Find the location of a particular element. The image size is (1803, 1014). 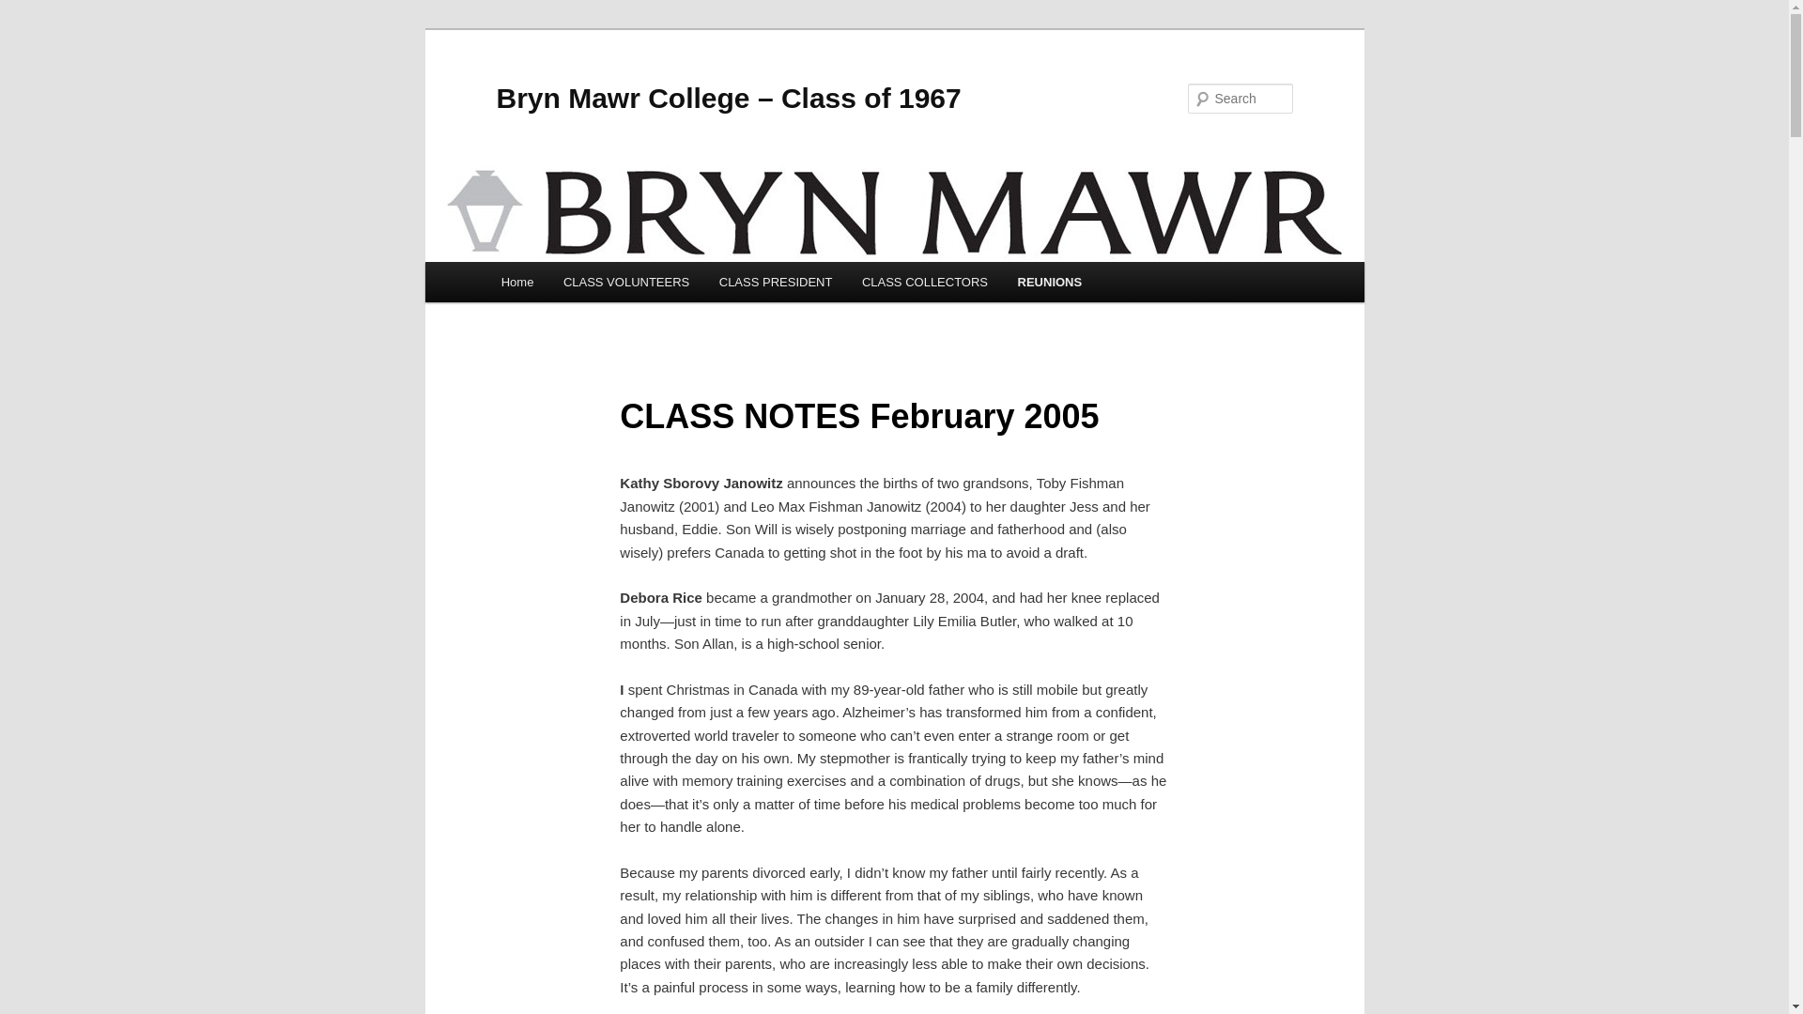

CLASS COLLECTORS is located at coordinates (924, 282).